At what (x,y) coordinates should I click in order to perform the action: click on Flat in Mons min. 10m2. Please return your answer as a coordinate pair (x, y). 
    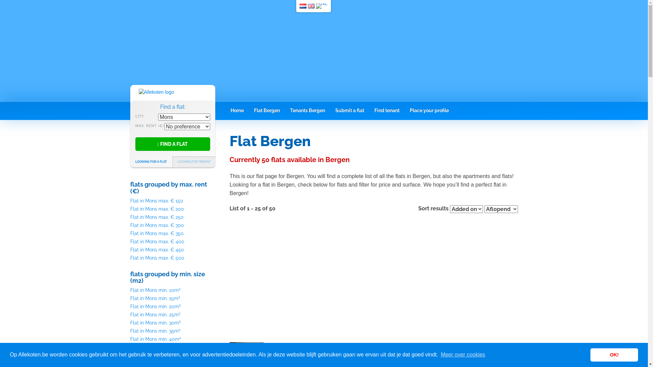
    Looking at the image, I should click on (155, 290).